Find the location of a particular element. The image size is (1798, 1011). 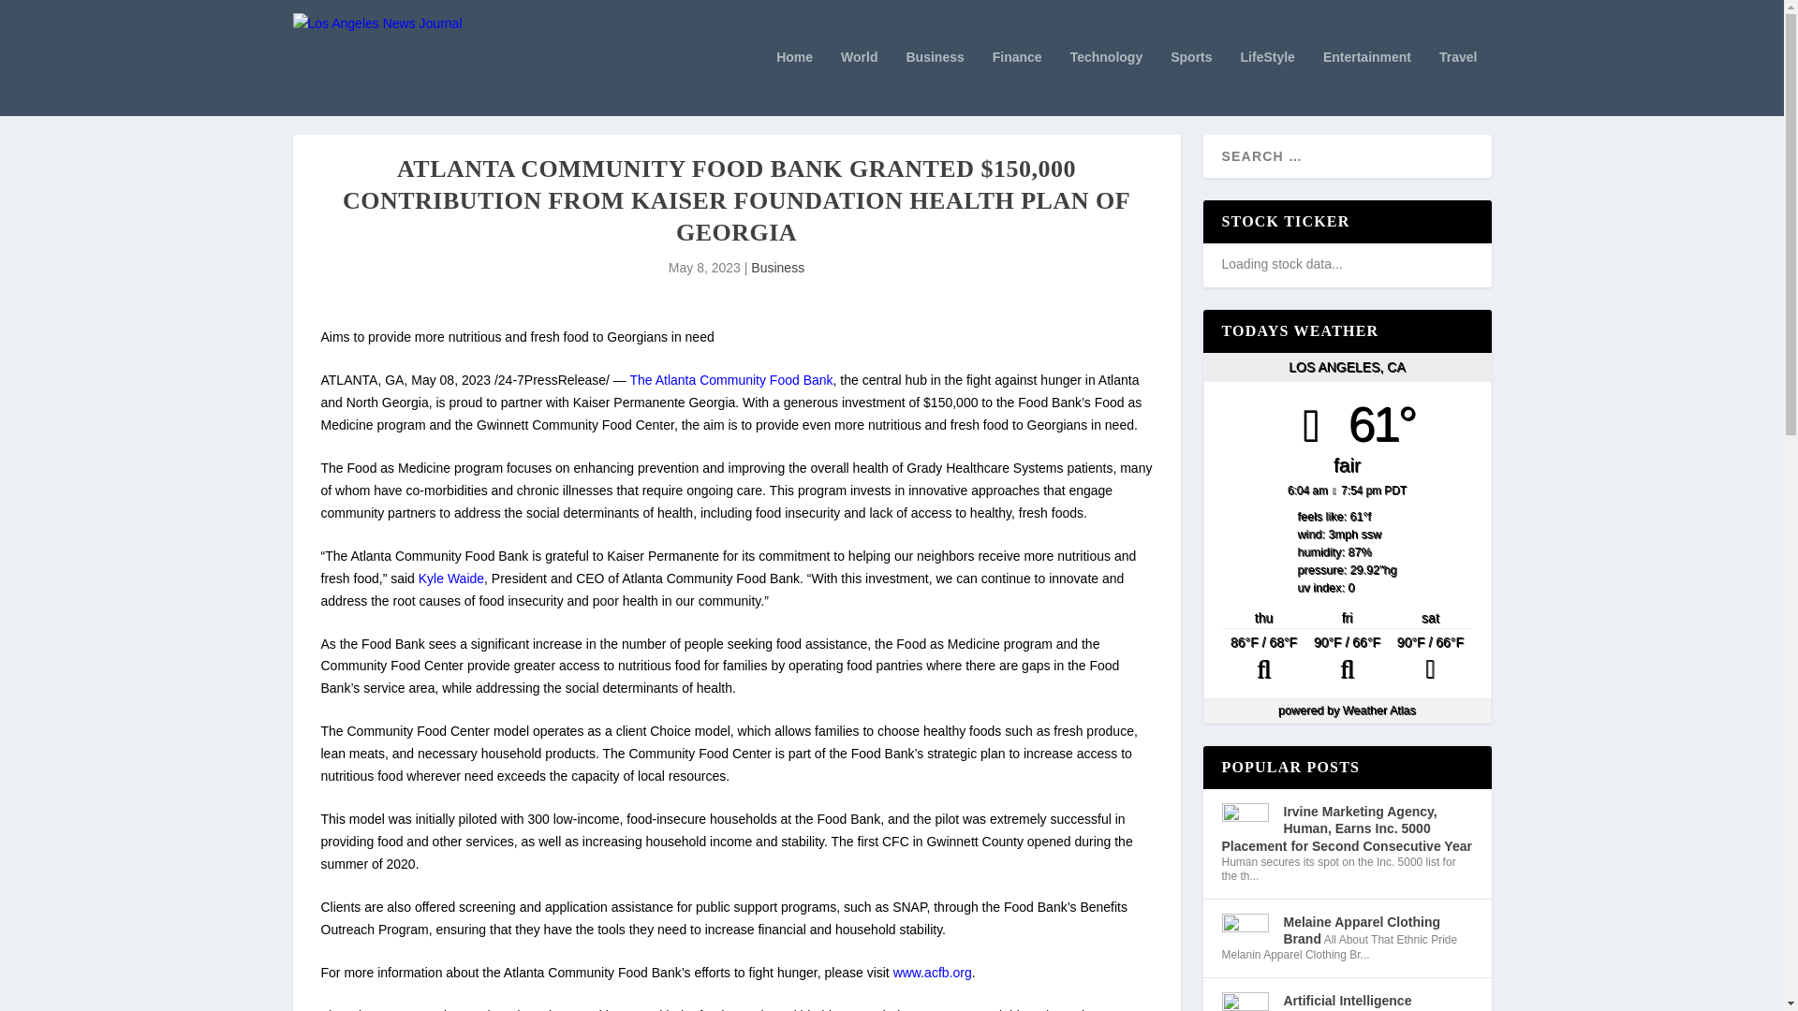

Sunny is located at coordinates (1430, 659).